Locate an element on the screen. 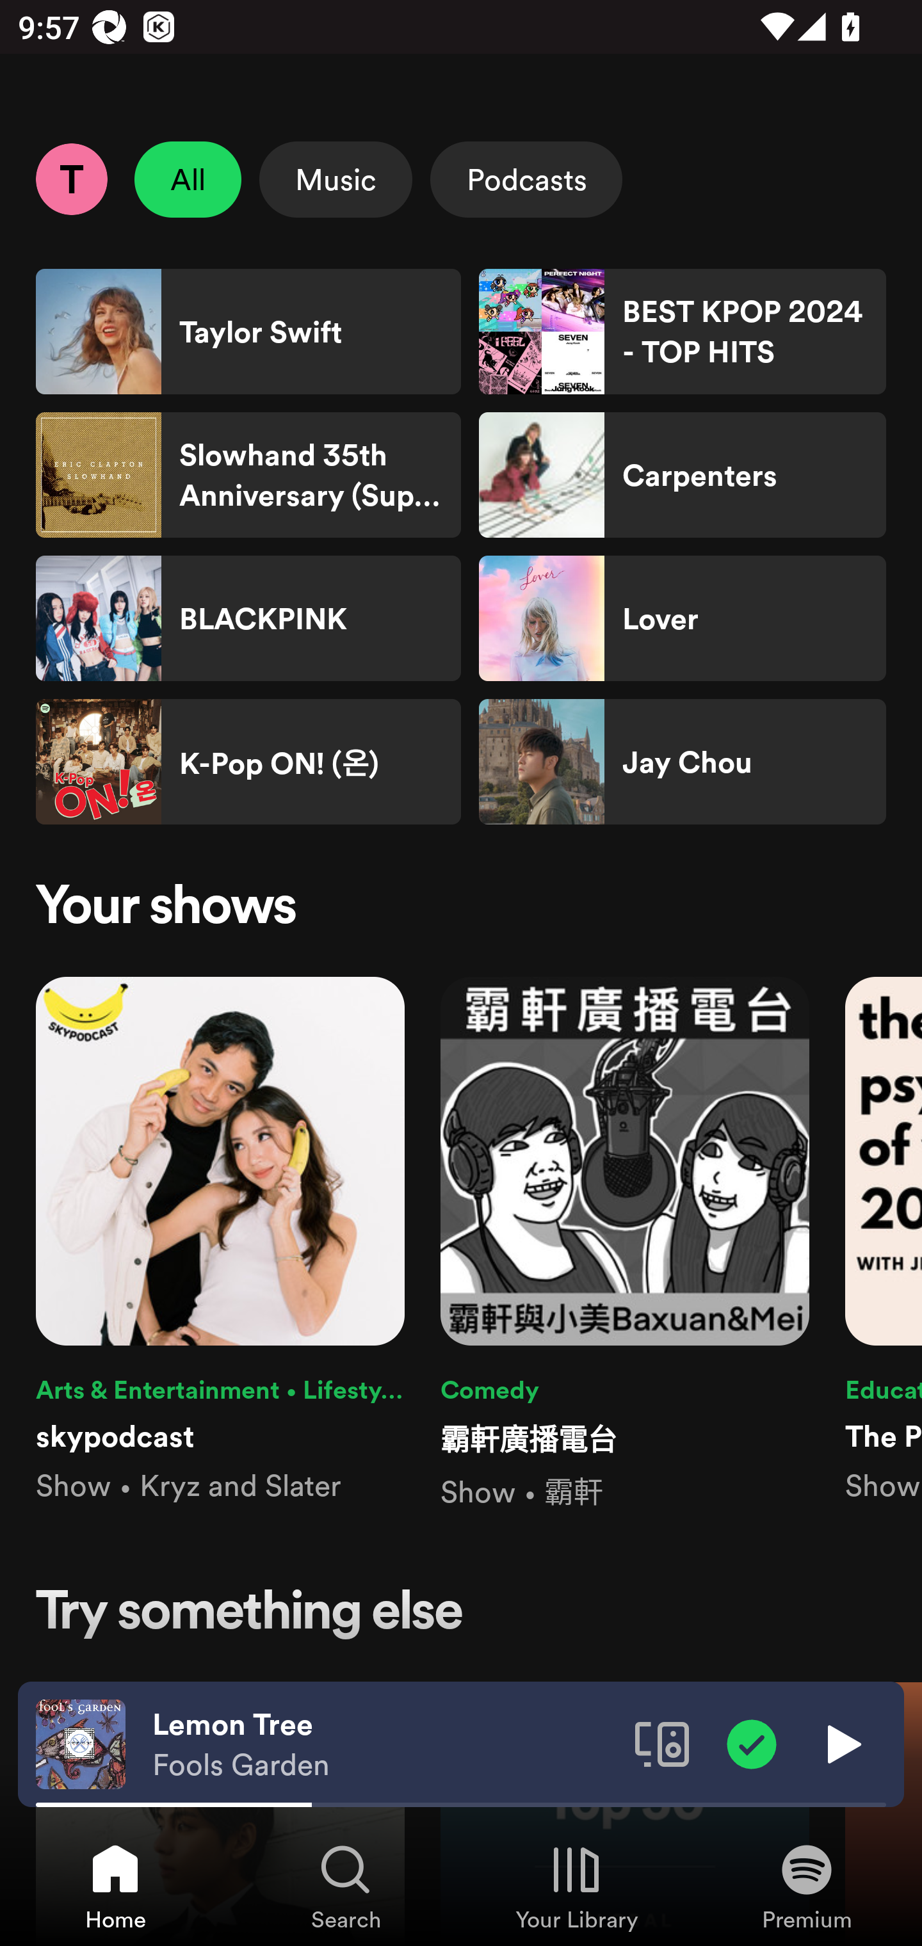 This screenshot has height=1946, width=922. Play is located at coordinates (841, 1743).